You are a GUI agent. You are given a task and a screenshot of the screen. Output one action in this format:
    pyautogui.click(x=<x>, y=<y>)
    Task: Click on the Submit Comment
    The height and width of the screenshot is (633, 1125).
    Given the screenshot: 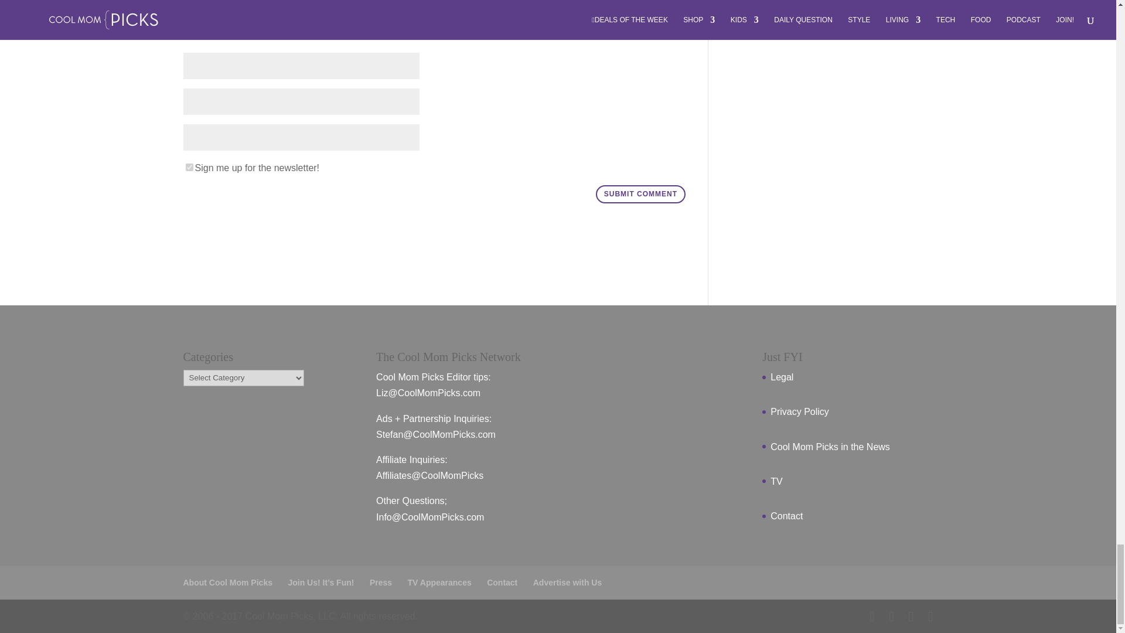 What is the action you would take?
    pyautogui.click(x=640, y=195)
    